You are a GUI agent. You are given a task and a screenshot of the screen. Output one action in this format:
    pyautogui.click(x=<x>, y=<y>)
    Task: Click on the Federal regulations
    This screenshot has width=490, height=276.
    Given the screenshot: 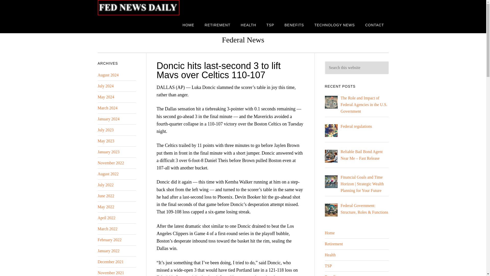 What is the action you would take?
    pyautogui.click(x=356, y=126)
    